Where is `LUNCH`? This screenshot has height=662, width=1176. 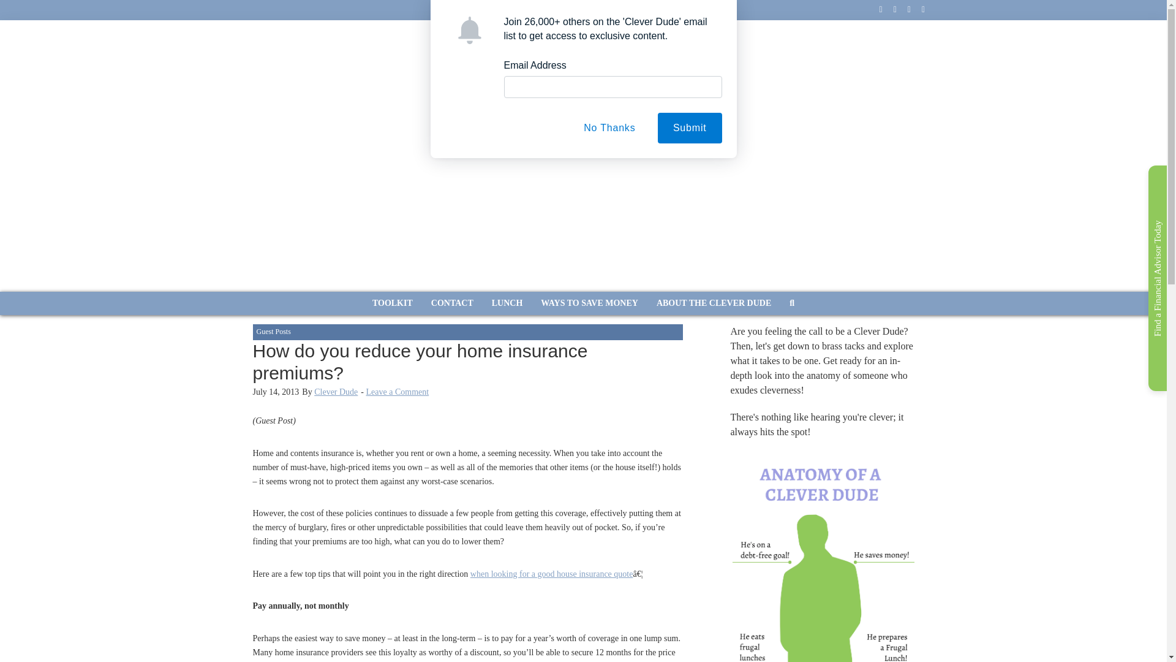
LUNCH is located at coordinates (507, 303).